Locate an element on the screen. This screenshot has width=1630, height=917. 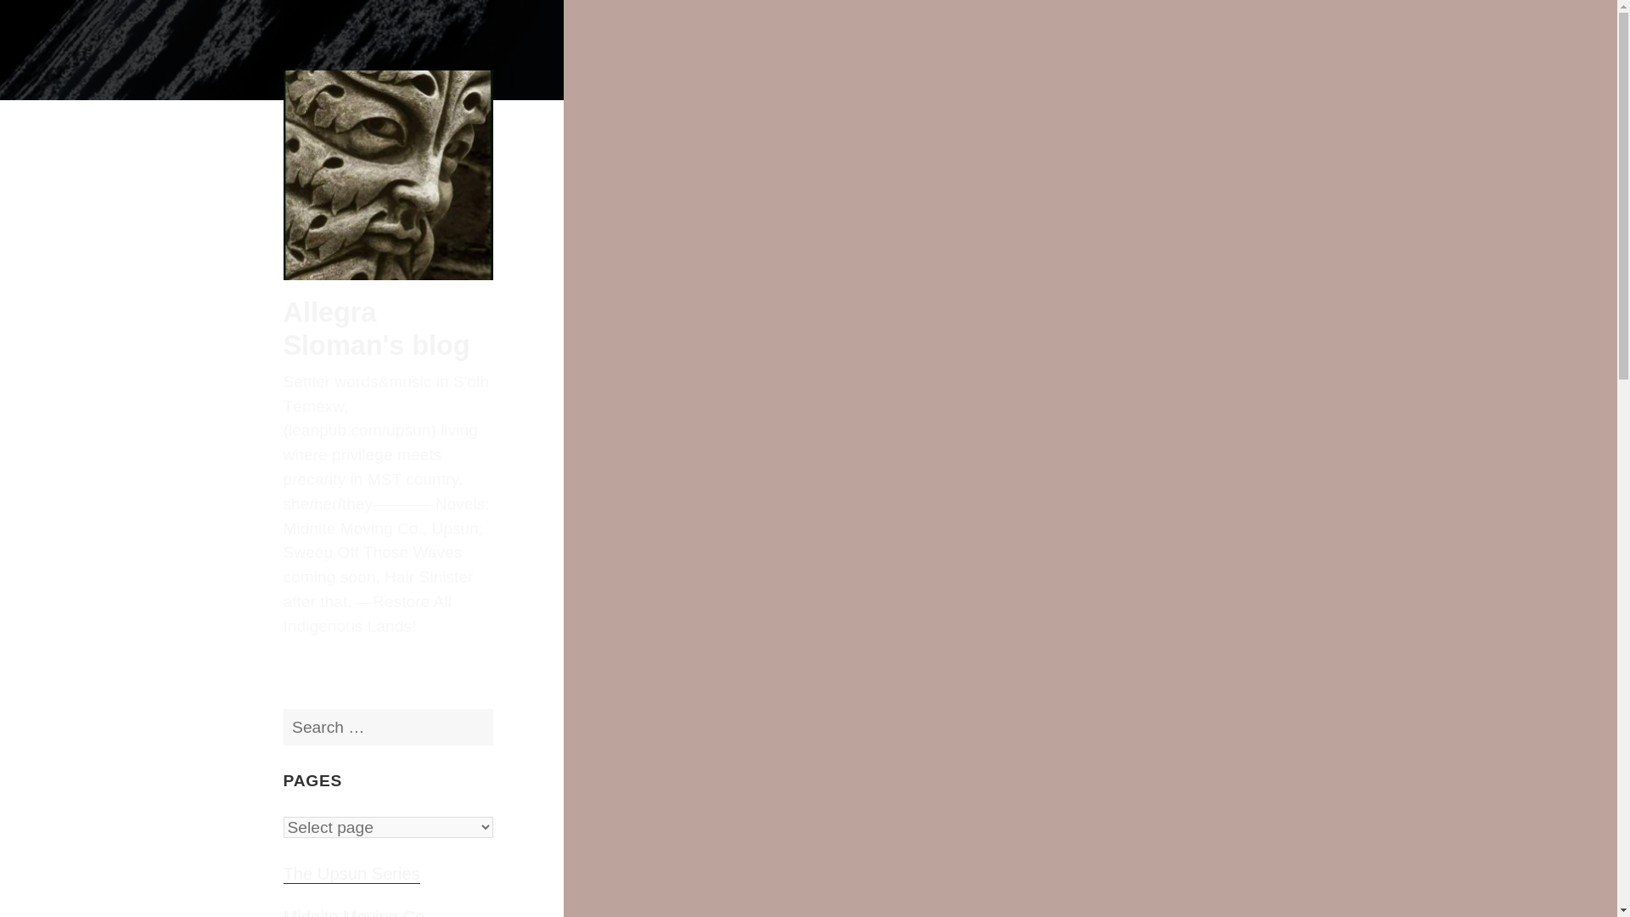
Allegra Sloman's blog is located at coordinates (377, 328).